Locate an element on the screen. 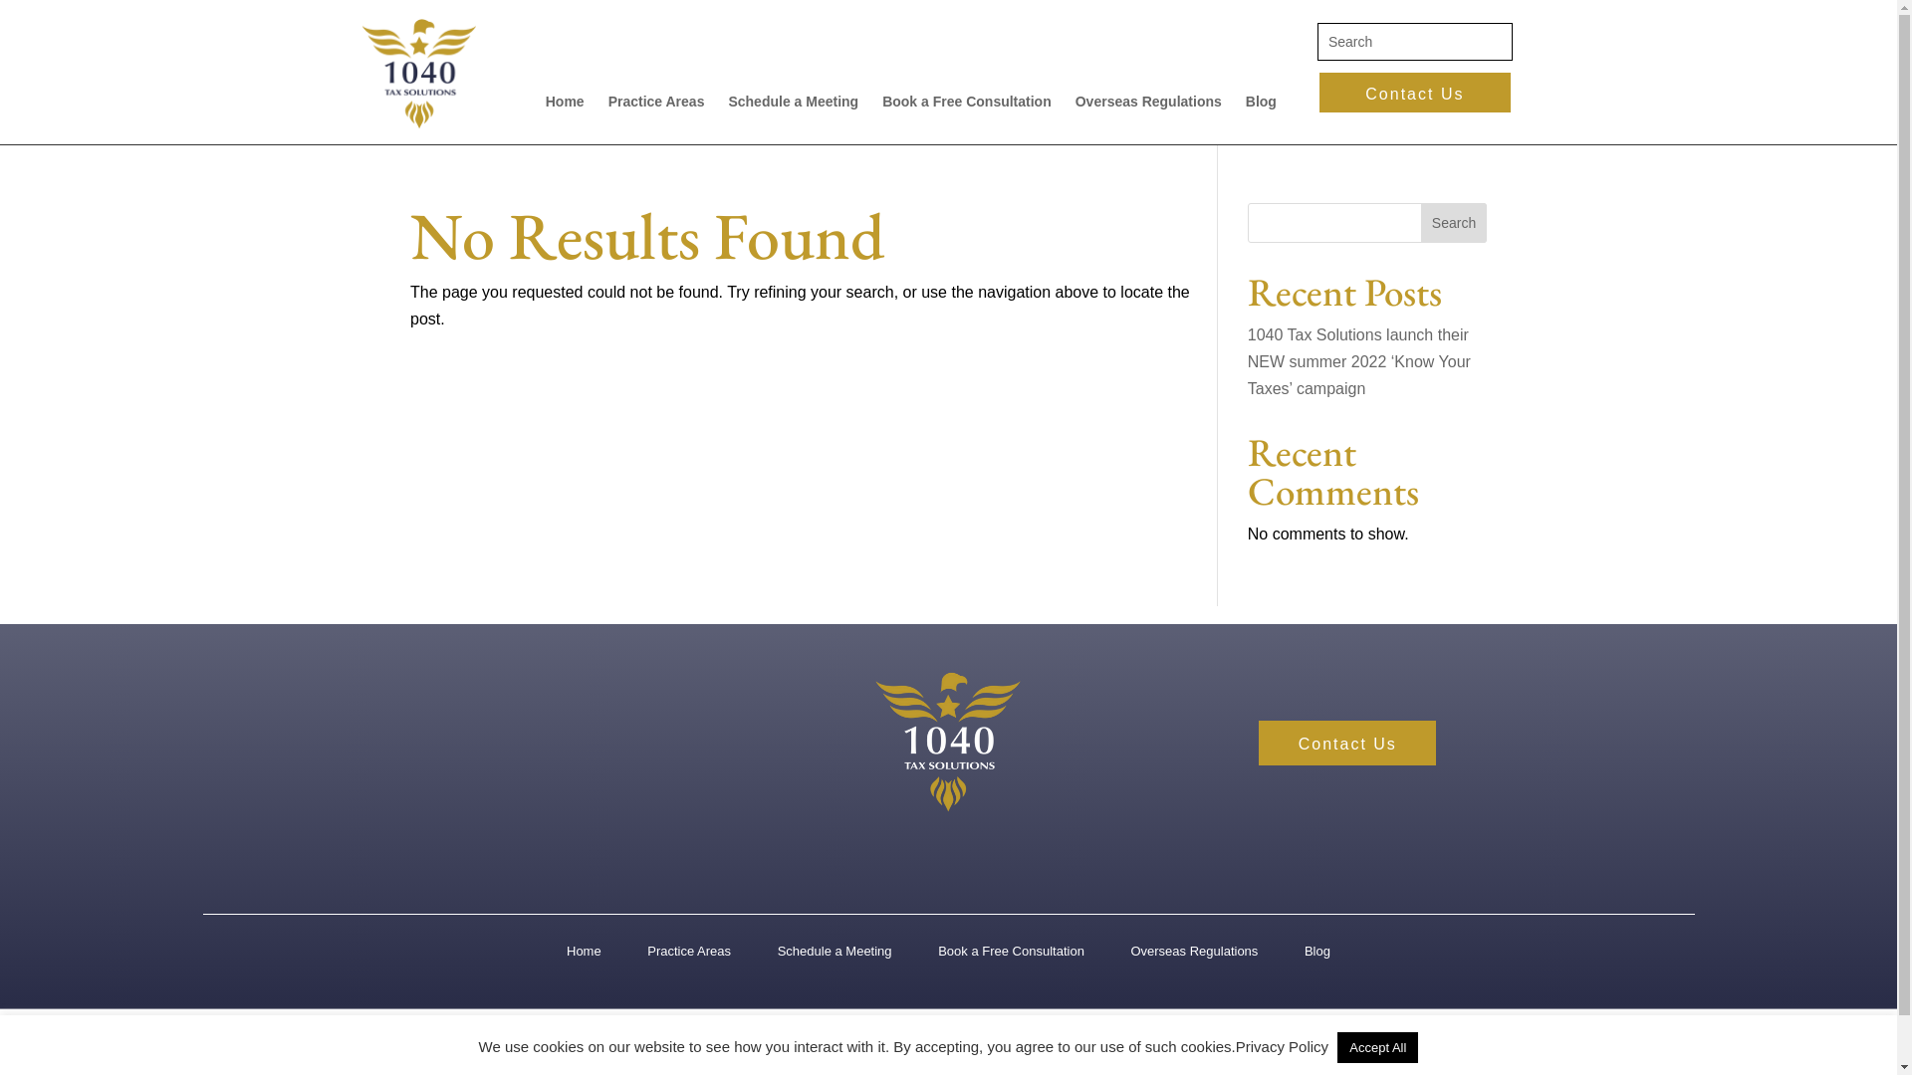 This screenshot has width=1912, height=1075. Overseas Regulations is located at coordinates (1149, 101).